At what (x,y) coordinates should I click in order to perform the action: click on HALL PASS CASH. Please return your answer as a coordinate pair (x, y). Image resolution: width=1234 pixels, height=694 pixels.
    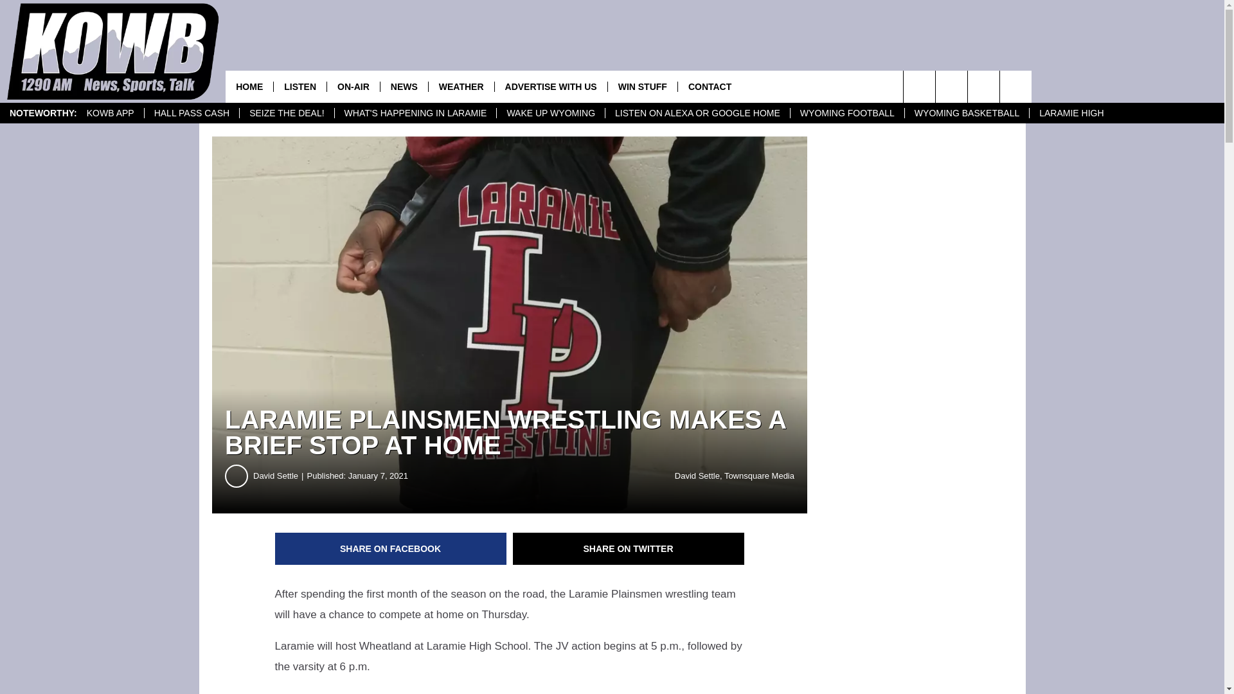
    Looking at the image, I should click on (192, 113).